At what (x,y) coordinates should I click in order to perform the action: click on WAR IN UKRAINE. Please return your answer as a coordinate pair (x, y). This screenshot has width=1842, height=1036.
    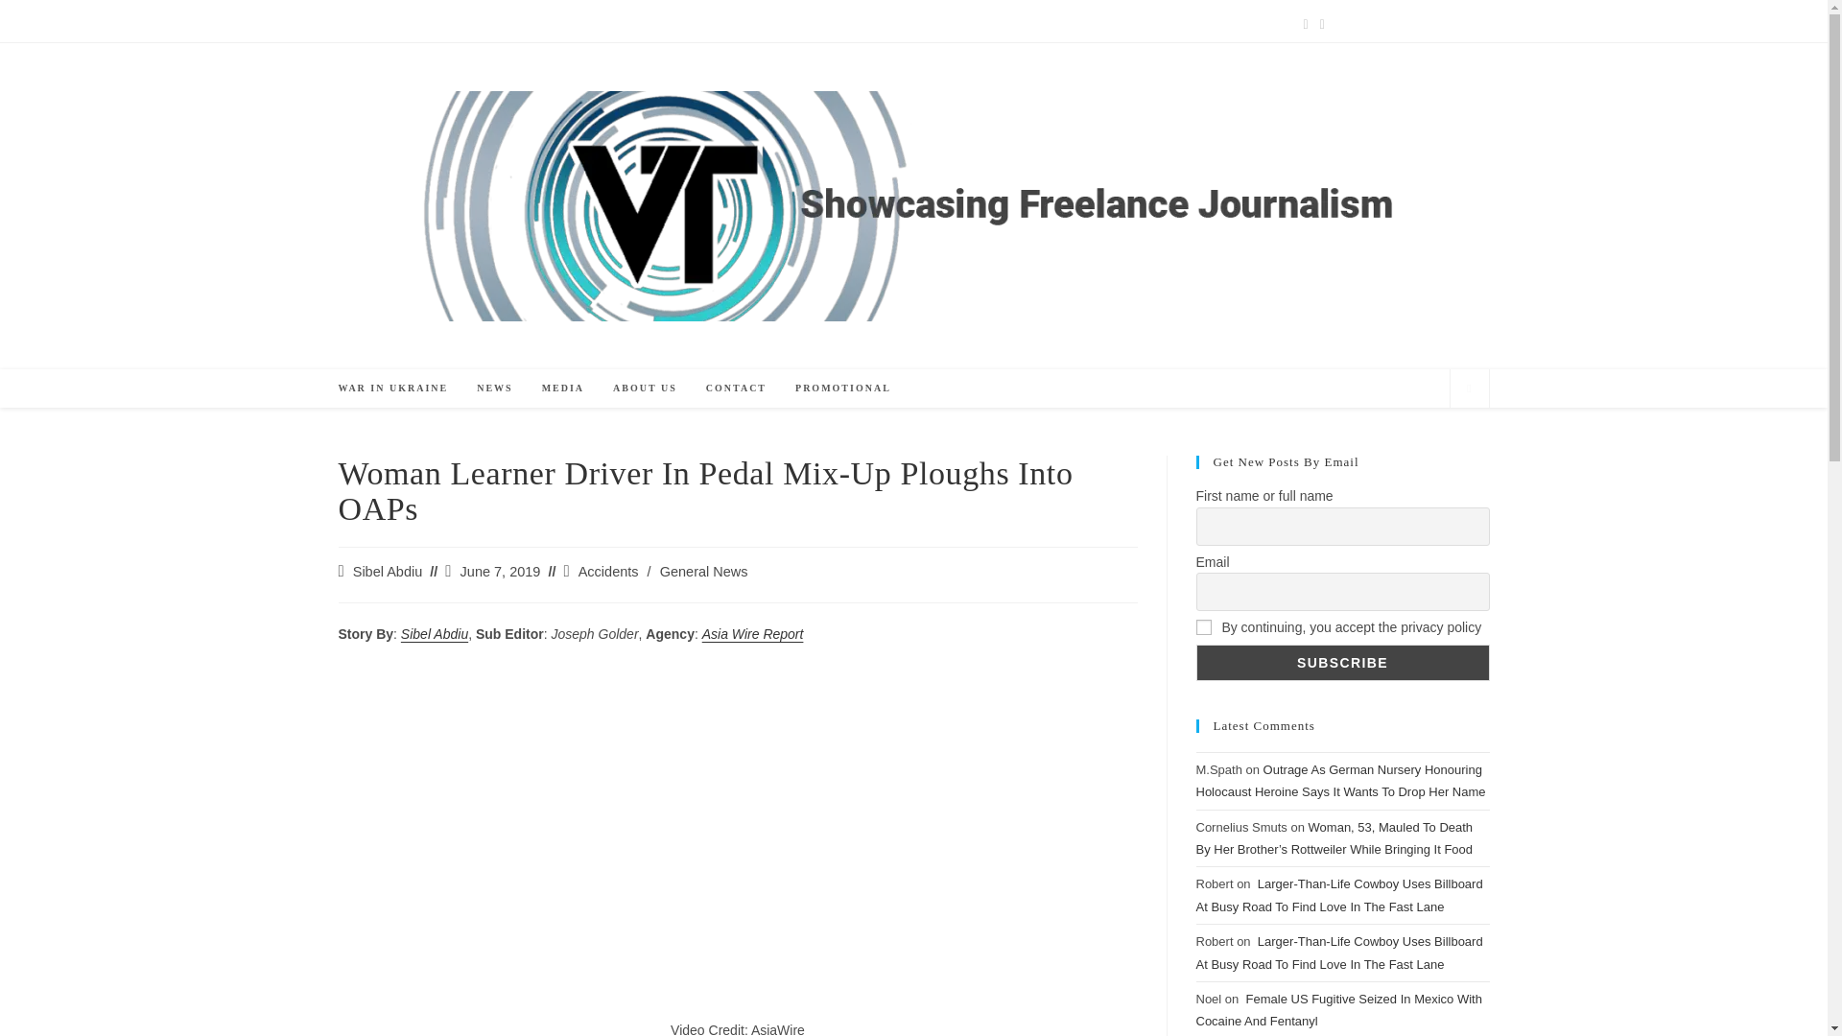
    Looking at the image, I should click on (393, 388).